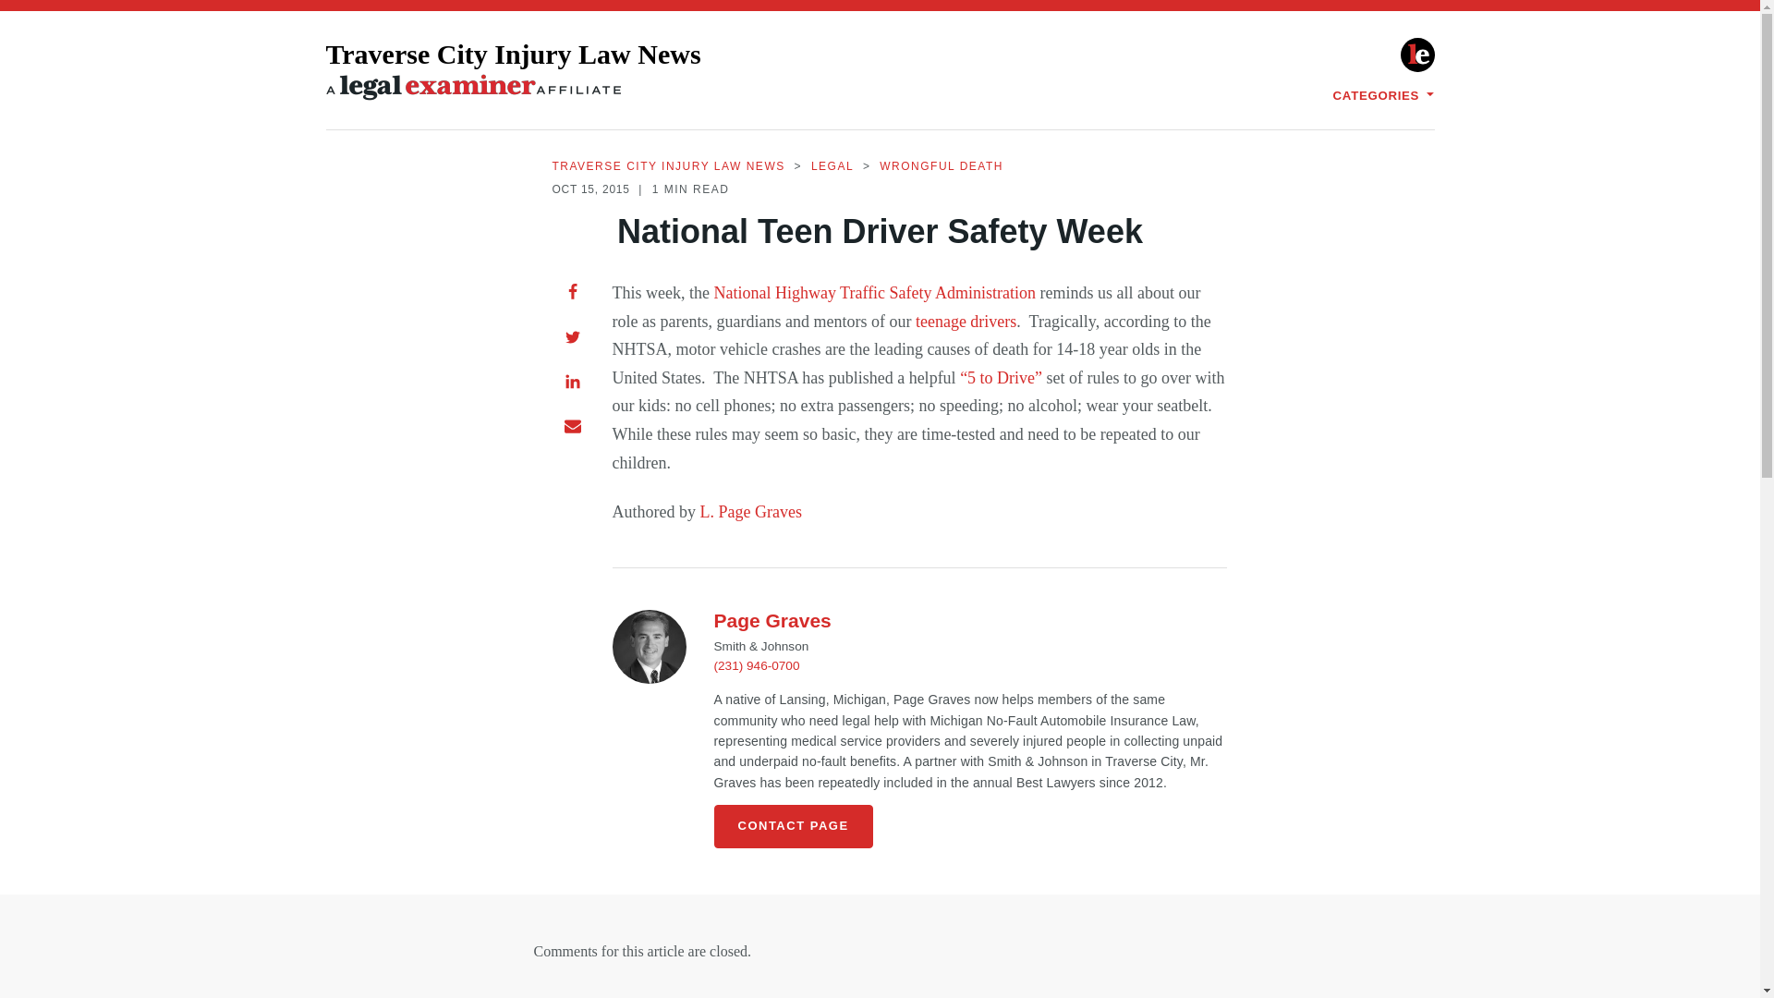 This screenshot has width=1774, height=998. I want to click on CONTACT PAGE, so click(793, 826).